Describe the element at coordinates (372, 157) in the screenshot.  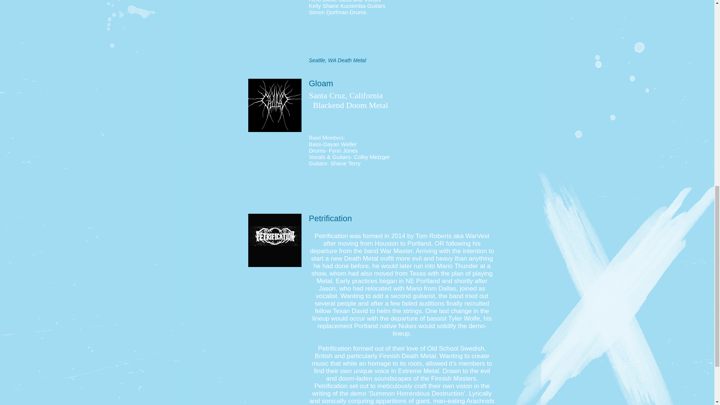
I see `Colby Metzger` at that location.